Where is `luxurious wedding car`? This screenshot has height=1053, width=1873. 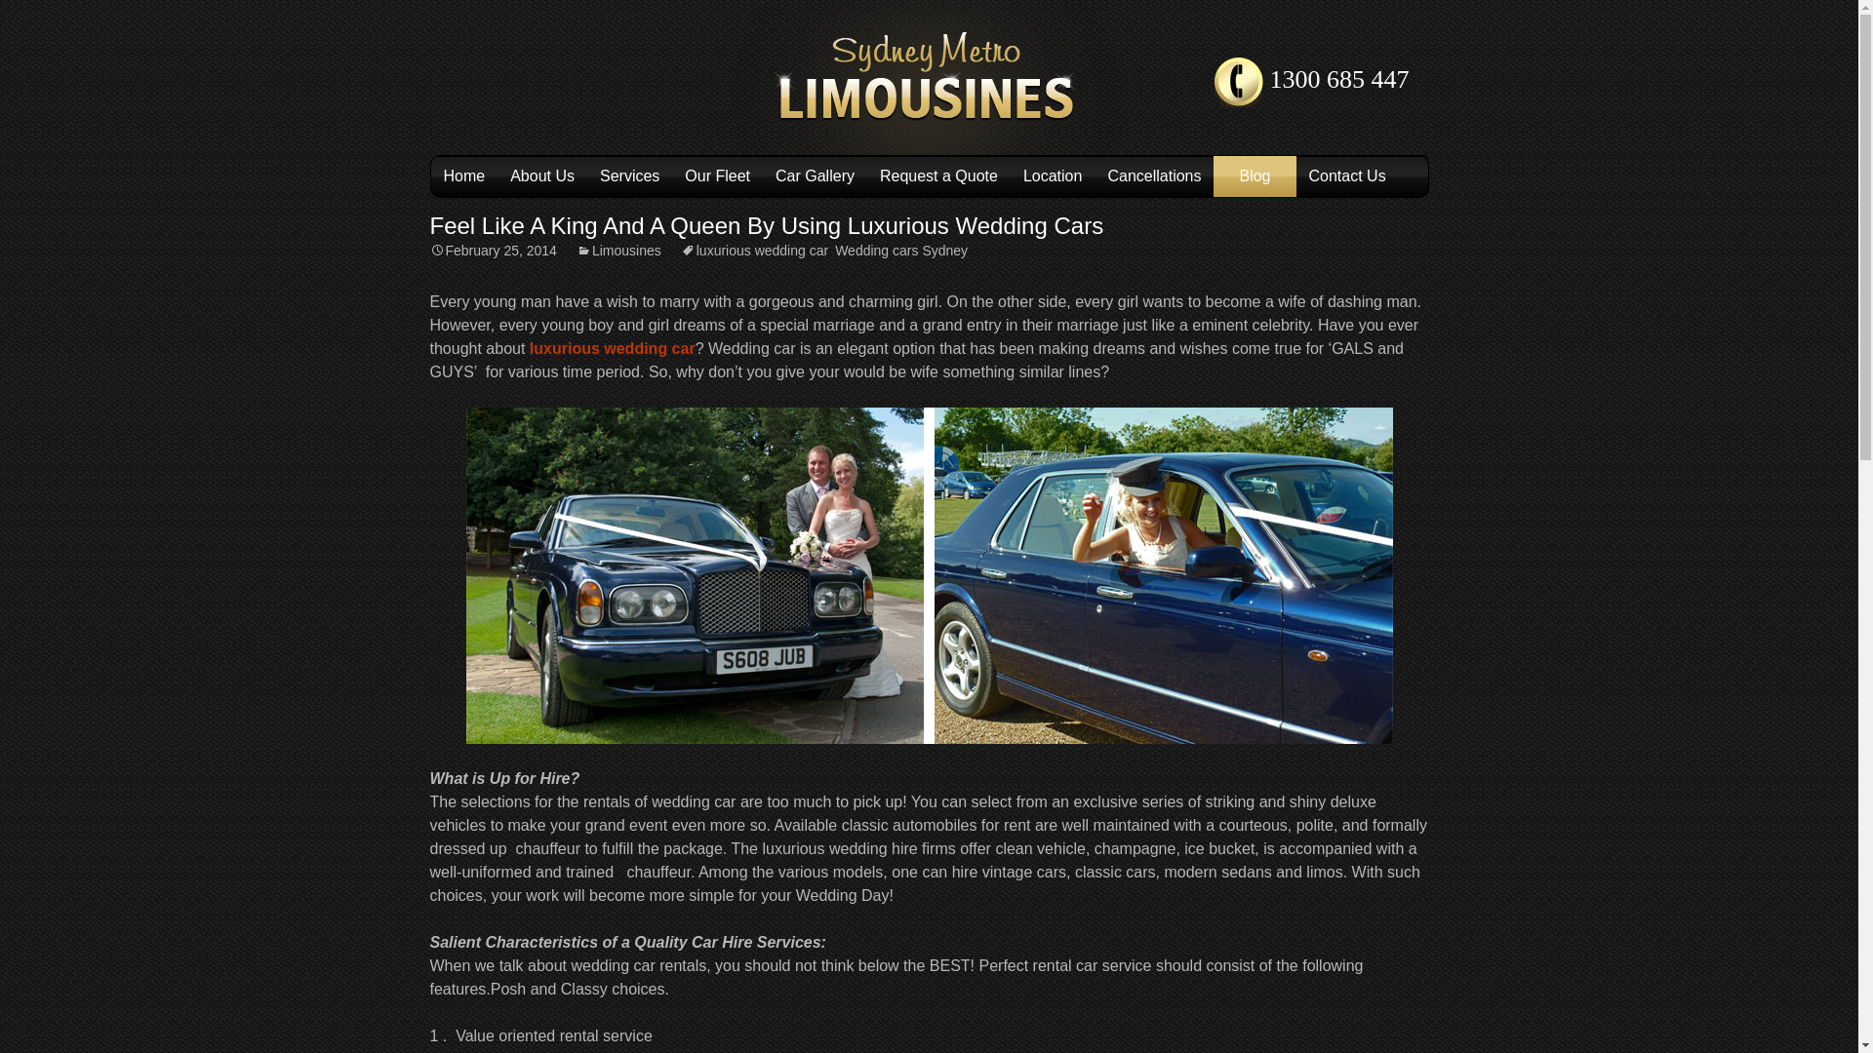 luxurious wedding car is located at coordinates (754, 250).